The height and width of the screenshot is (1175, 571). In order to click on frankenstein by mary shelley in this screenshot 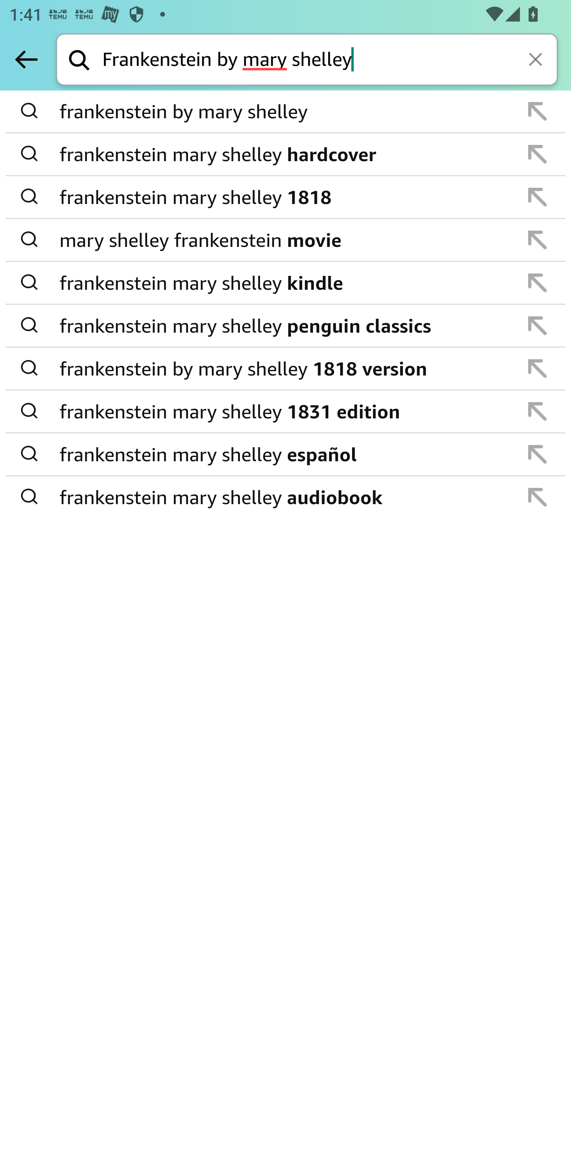, I will do `click(286, 112)`.